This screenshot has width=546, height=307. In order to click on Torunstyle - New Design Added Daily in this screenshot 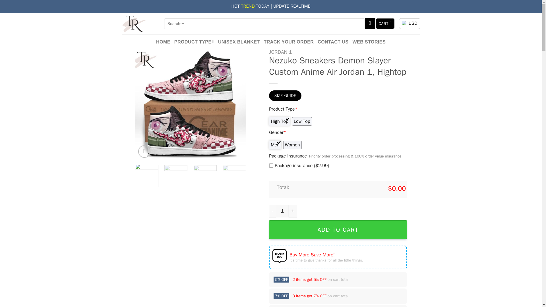, I will do `click(139, 24)`.